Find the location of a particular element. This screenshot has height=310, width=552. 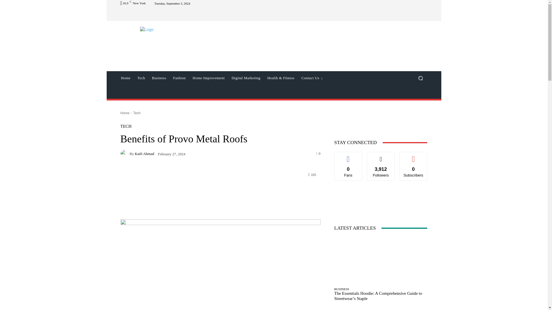

Contact Us is located at coordinates (312, 78).